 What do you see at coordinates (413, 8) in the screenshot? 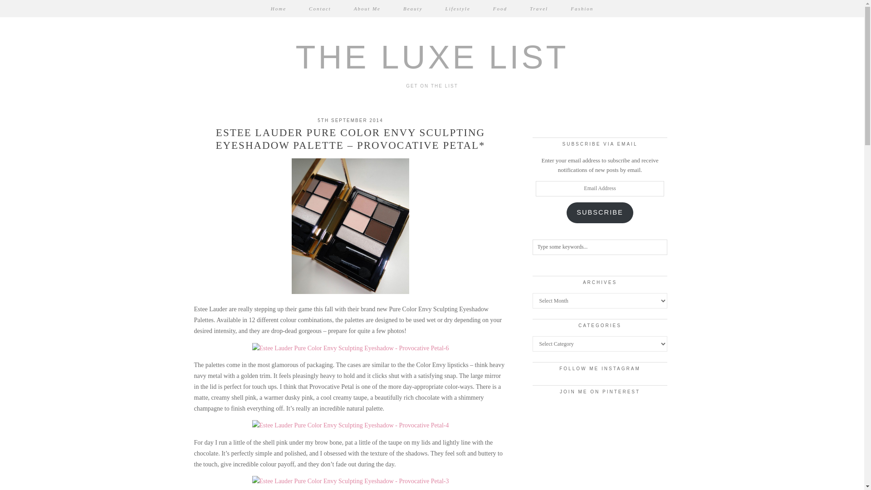
I see `Beauty` at bounding box center [413, 8].